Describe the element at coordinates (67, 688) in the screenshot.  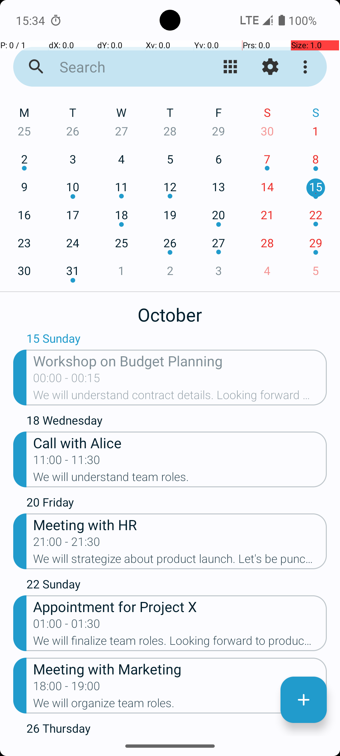
I see `18:00 - 19:00` at that location.